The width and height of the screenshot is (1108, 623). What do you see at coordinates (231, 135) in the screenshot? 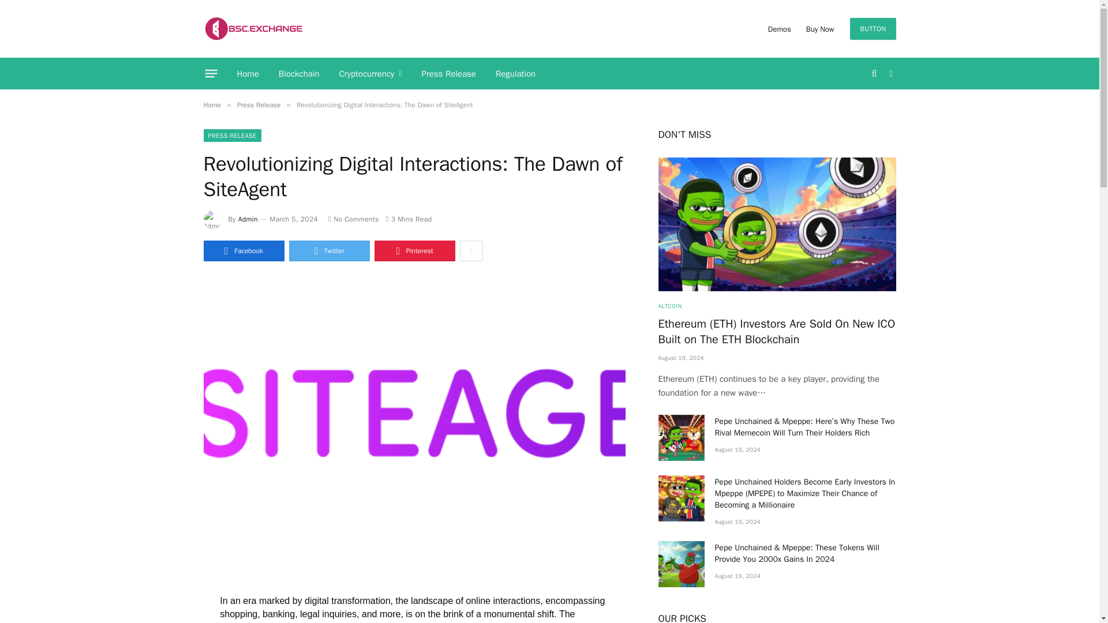
I see `PRESS RELEASE` at bounding box center [231, 135].